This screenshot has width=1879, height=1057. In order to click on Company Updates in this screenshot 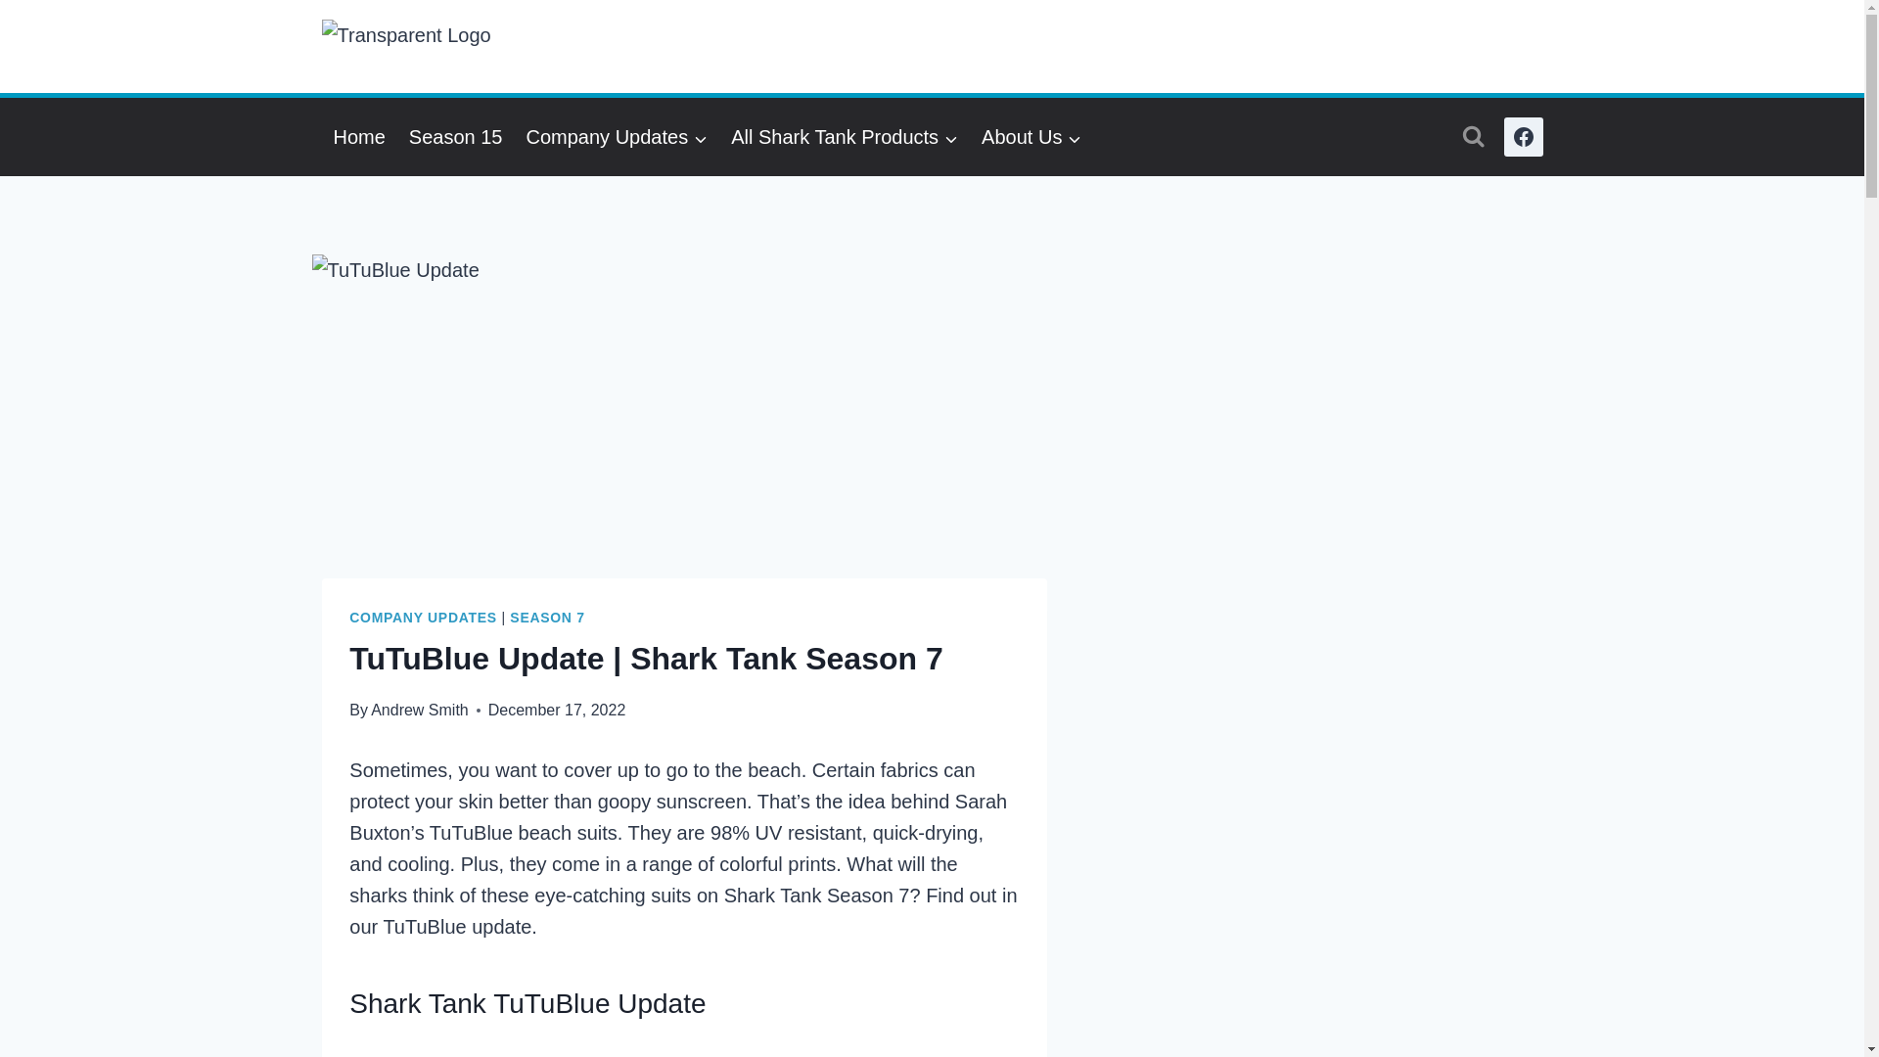, I will do `click(617, 137)`.